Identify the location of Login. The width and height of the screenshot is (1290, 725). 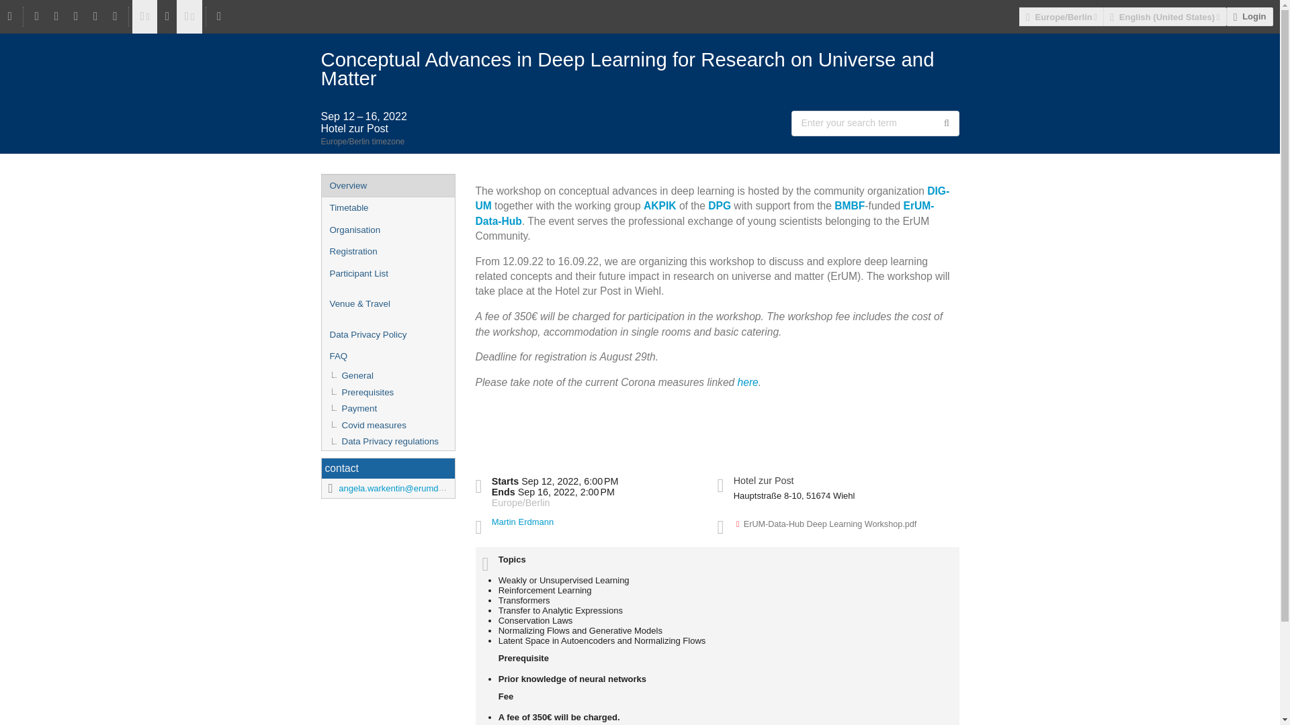
(1250, 16).